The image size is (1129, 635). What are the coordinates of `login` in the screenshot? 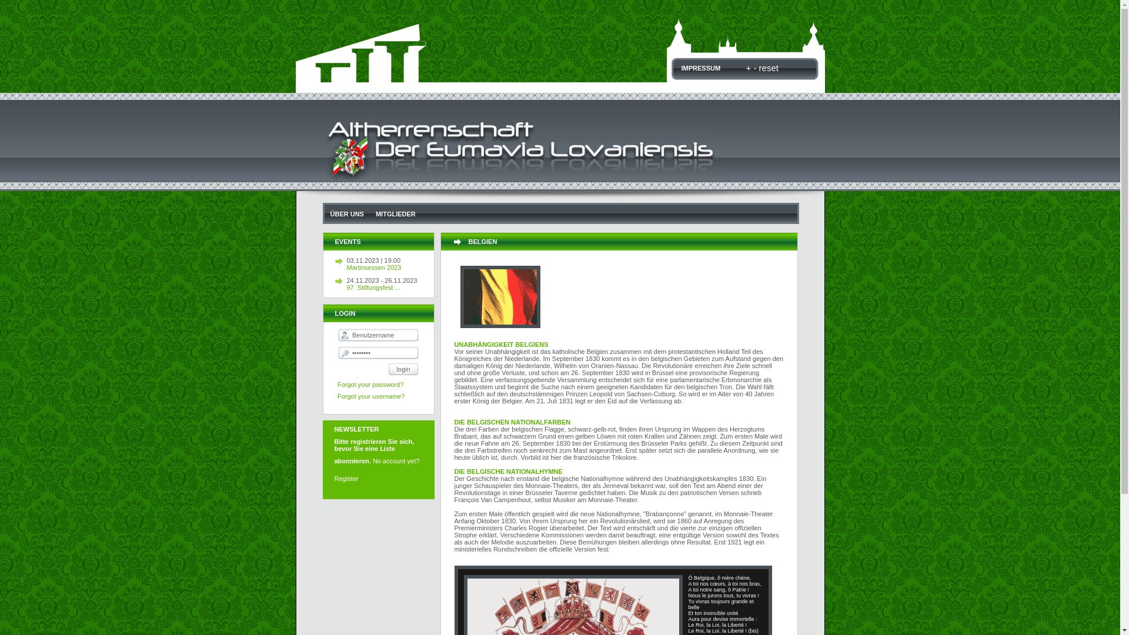 It's located at (403, 369).